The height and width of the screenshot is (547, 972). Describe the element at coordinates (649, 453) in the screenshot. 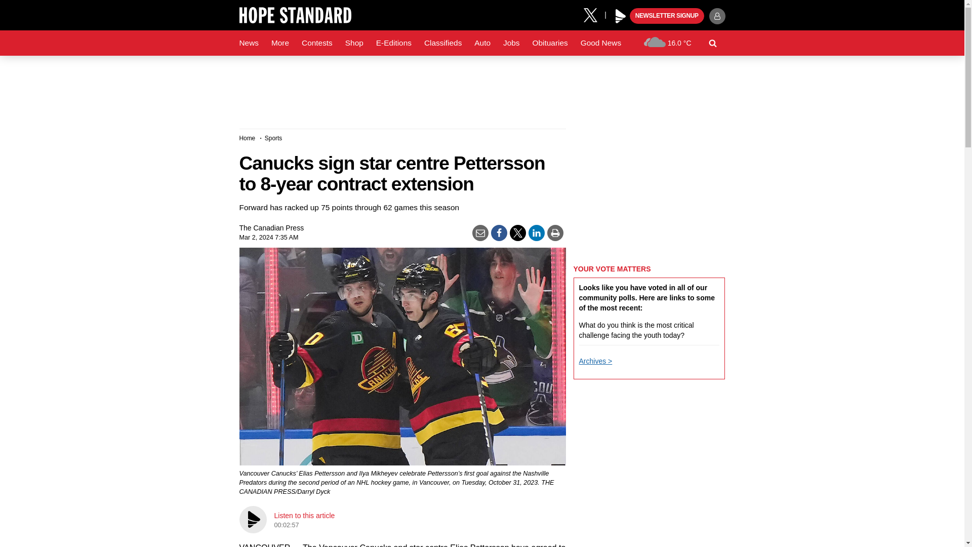

I see `3rd party ad content` at that location.